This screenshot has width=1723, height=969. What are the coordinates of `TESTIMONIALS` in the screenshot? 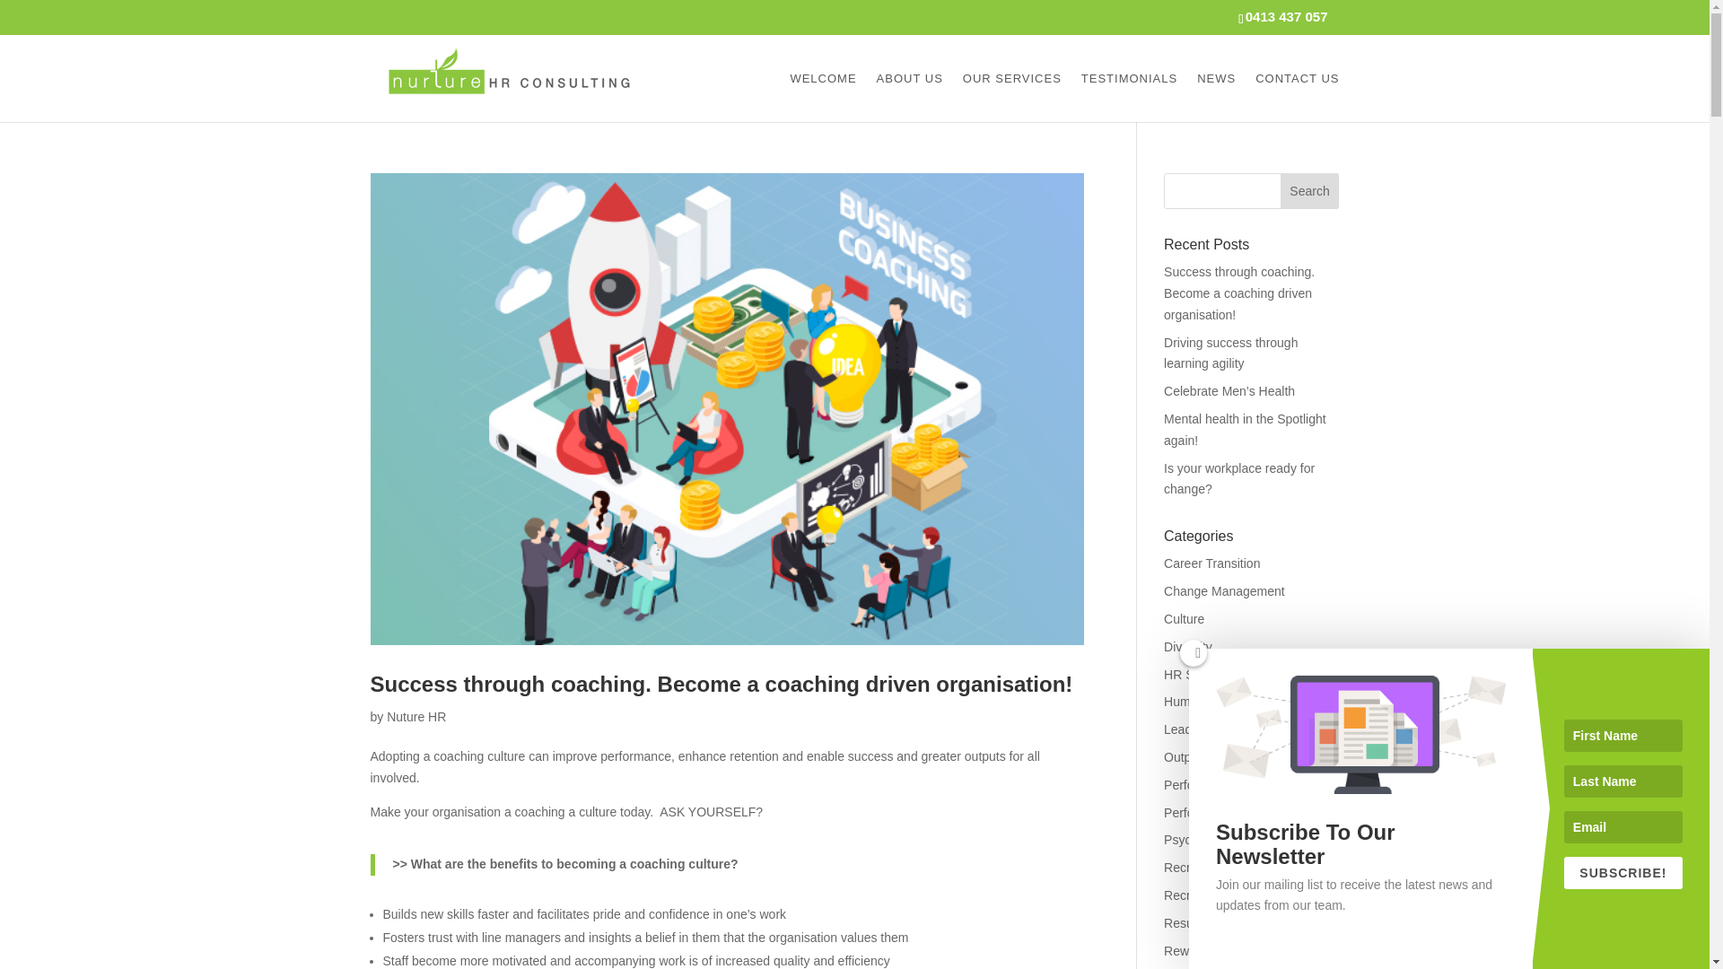 It's located at (1129, 96).